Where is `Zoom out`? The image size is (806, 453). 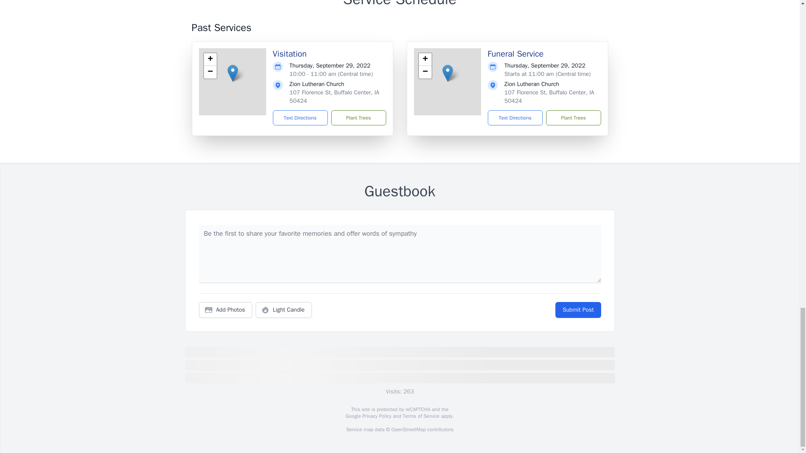 Zoom out is located at coordinates (210, 72).